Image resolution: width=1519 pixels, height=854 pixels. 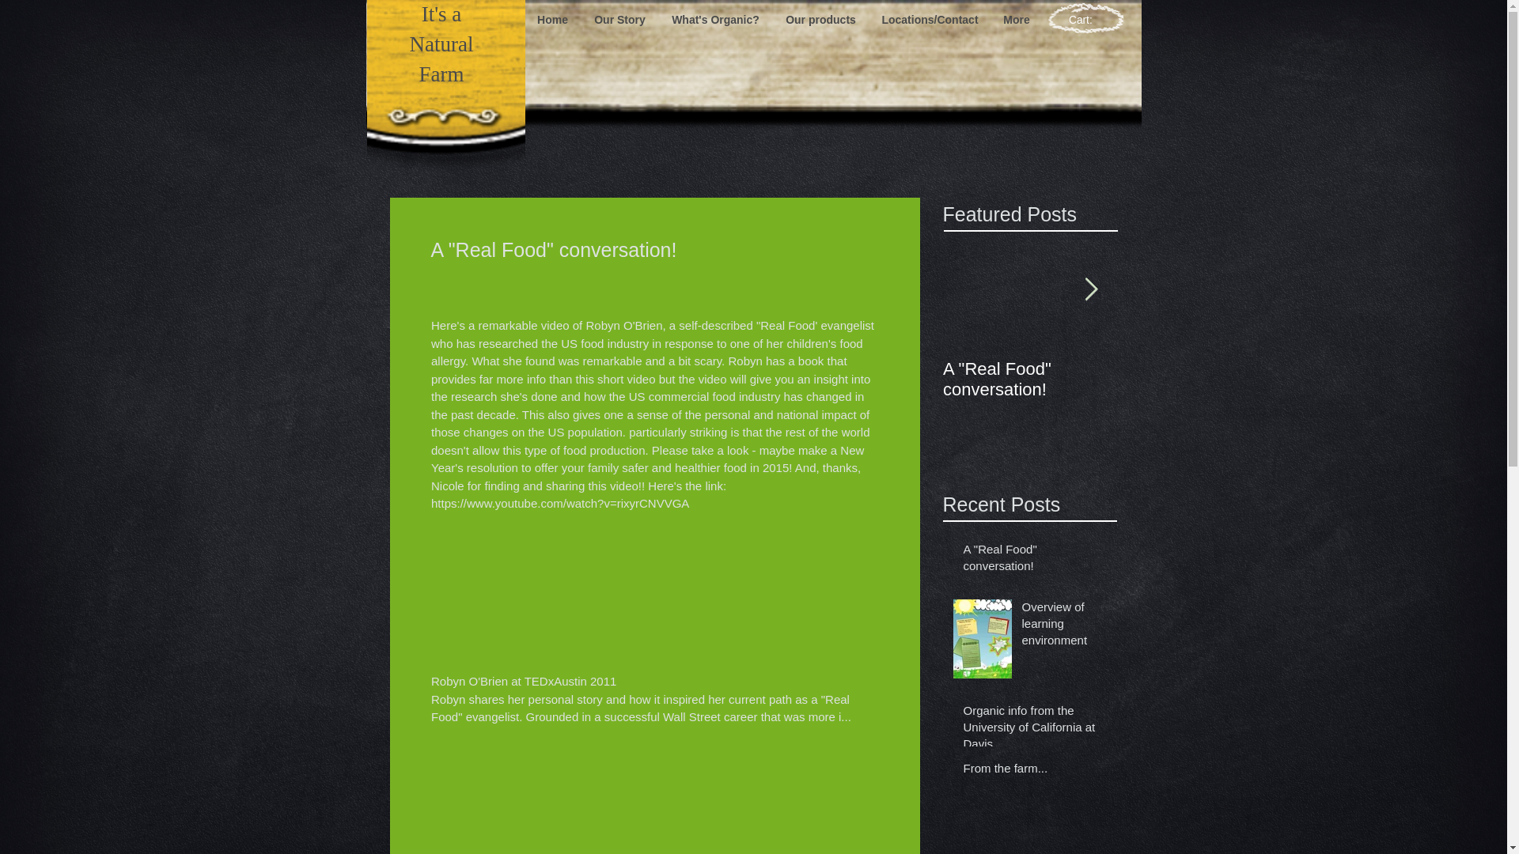 I want to click on Our products, so click(x=820, y=19).